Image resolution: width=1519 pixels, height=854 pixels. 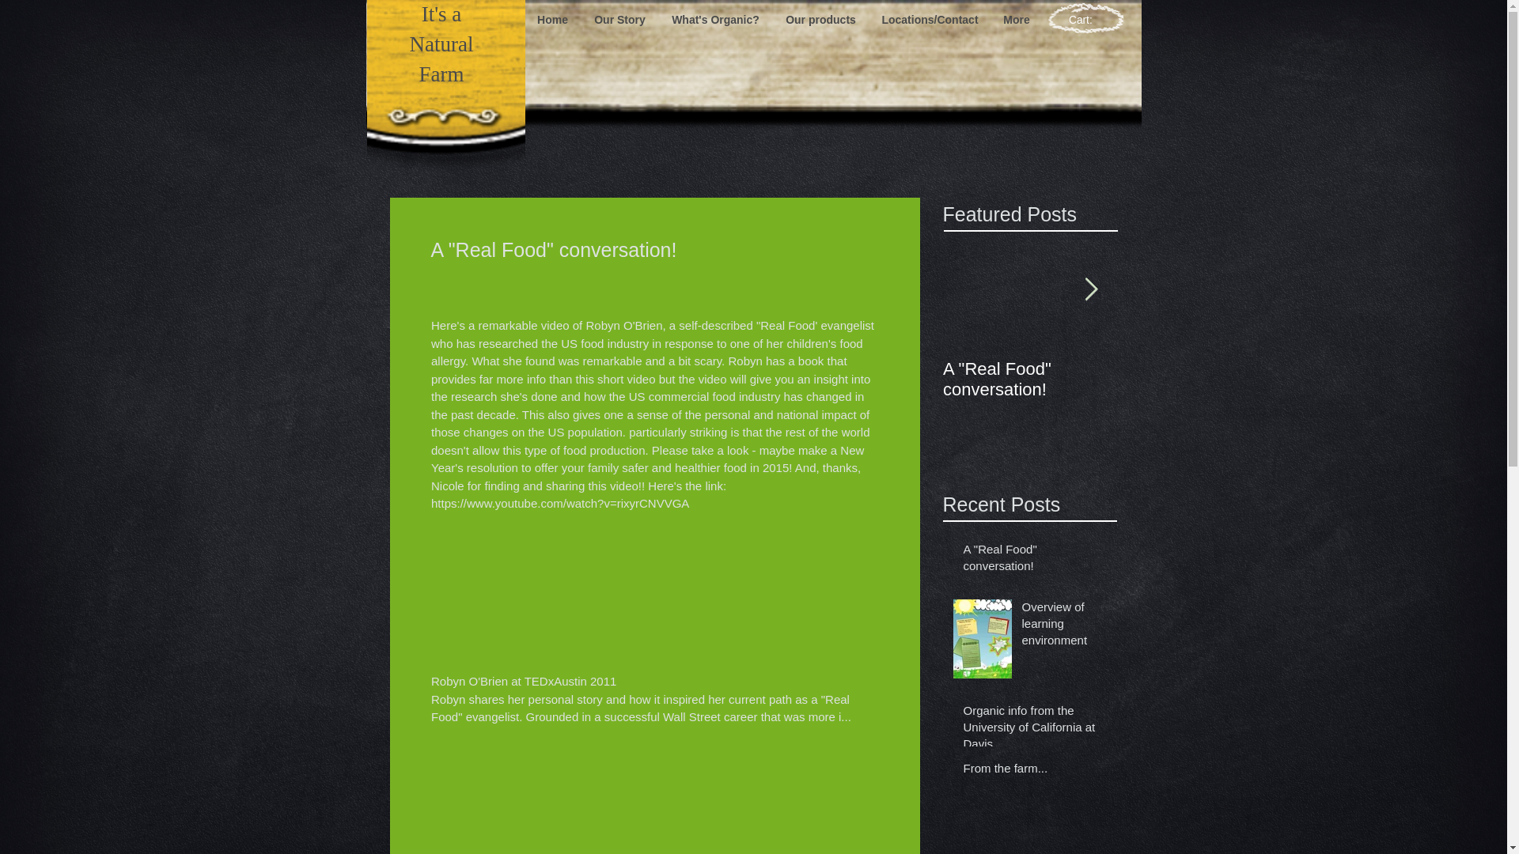 I want to click on Our products, so click(x=820, y=19).